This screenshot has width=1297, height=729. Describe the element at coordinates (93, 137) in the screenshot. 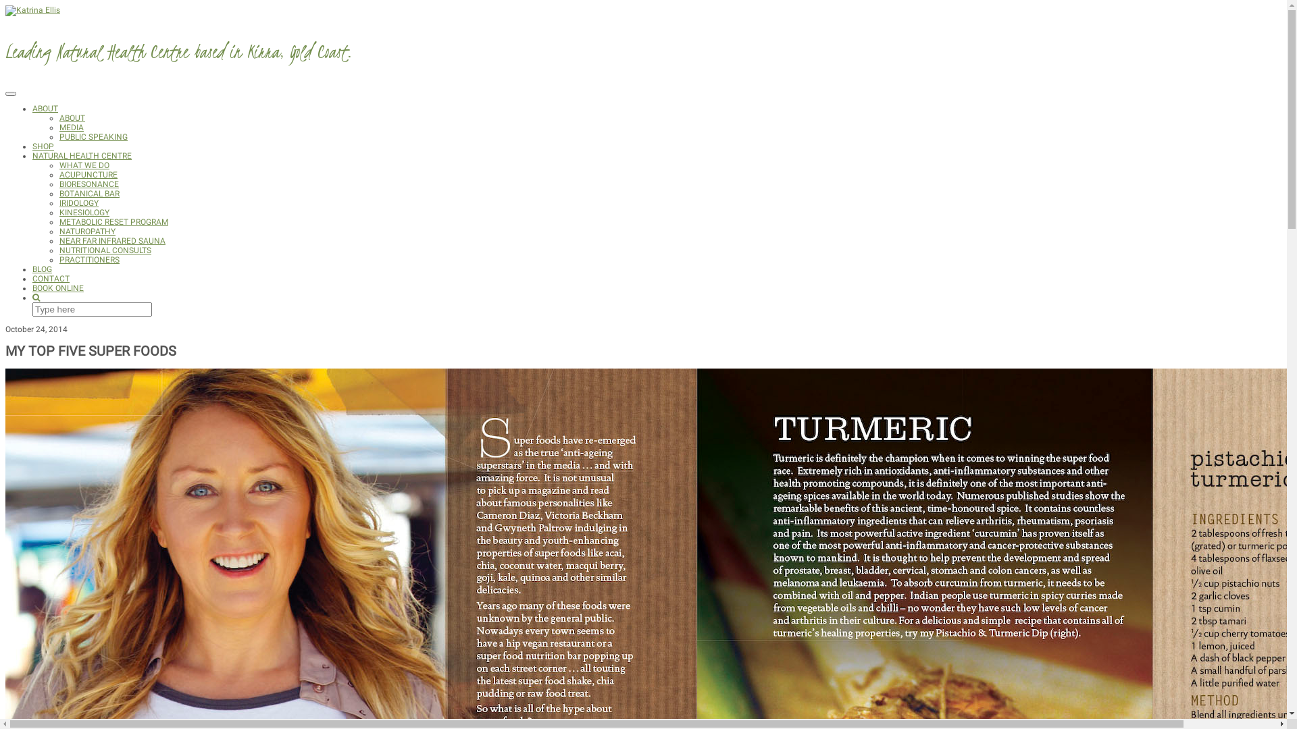

I see `PUBLIC SPEAKING` at that location.